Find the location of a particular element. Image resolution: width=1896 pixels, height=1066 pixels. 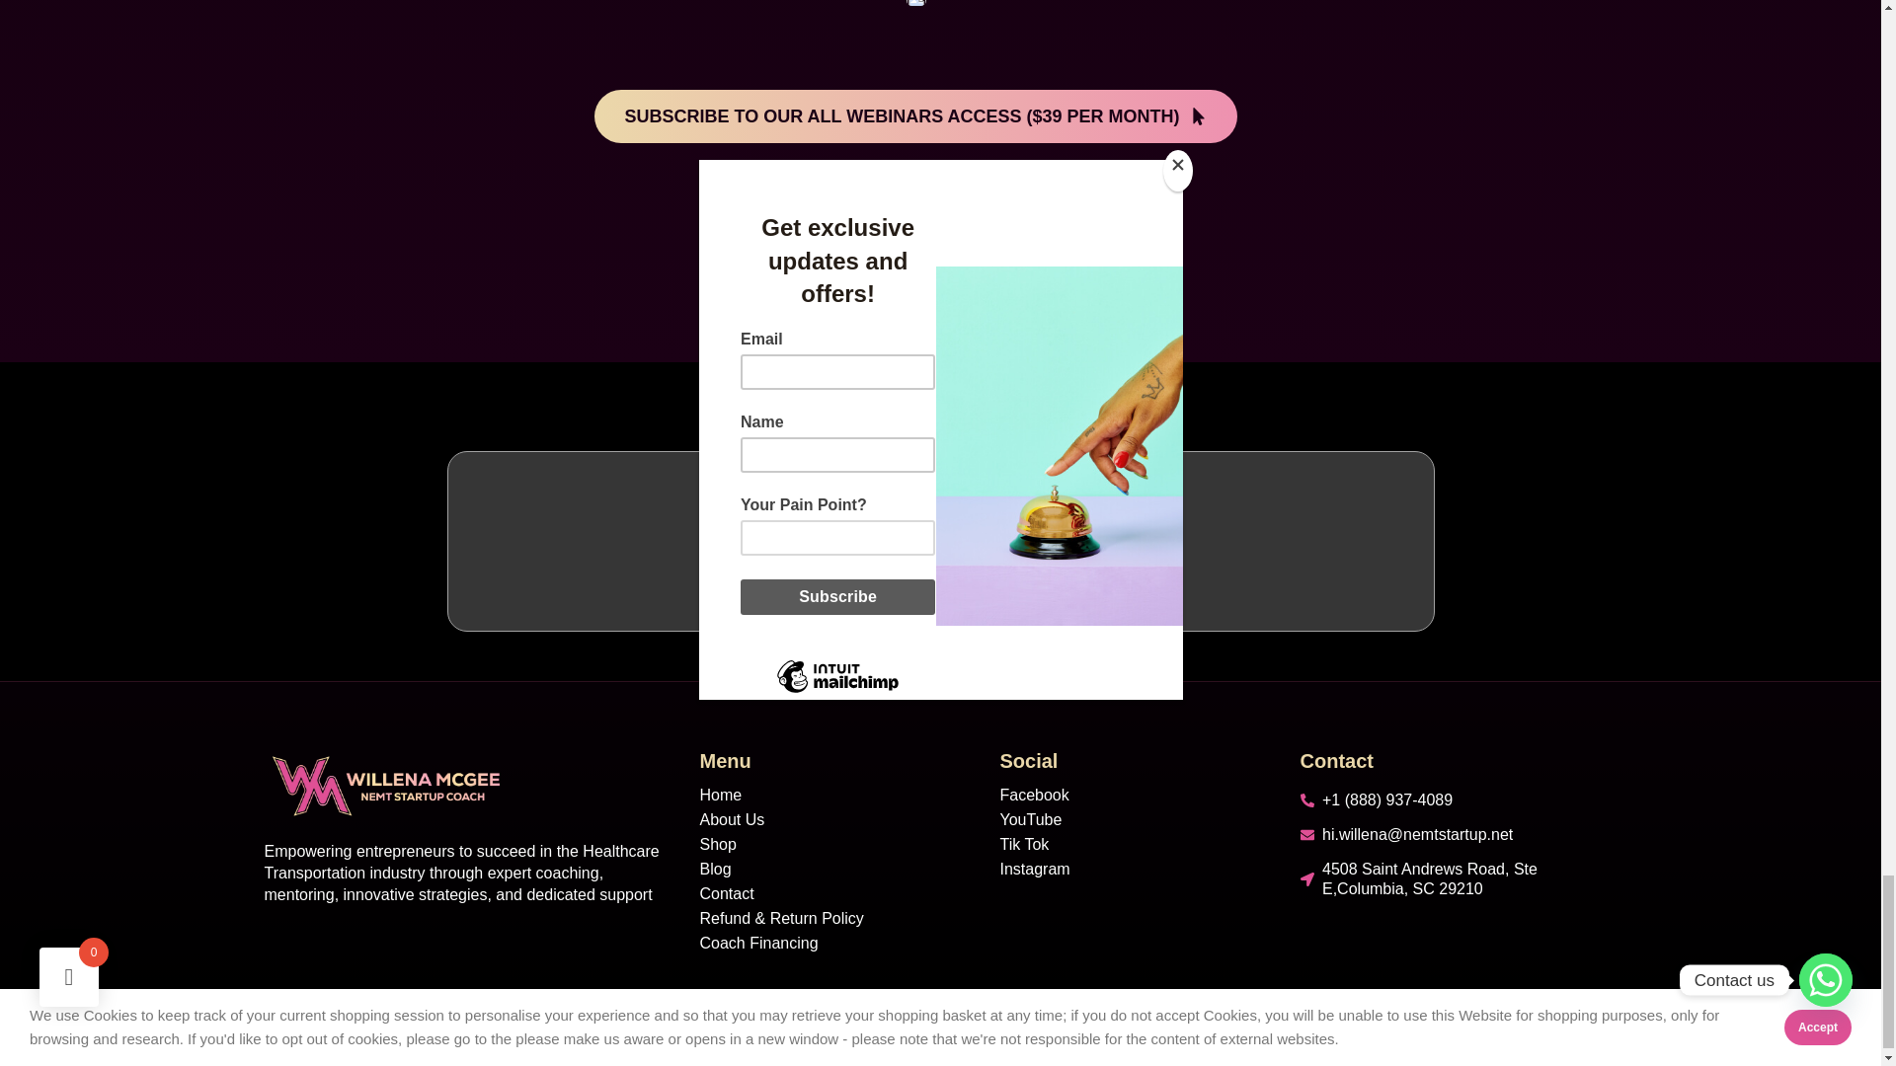

Instagram is located at coordinates (1134, 869).